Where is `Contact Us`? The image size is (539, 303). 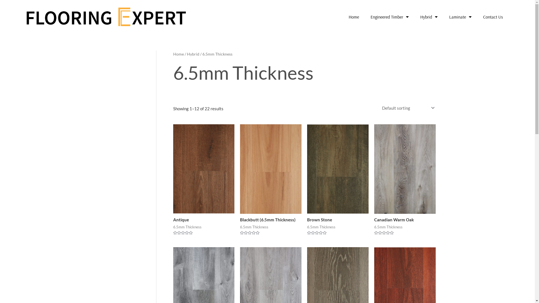
Contact Us is located at coordinates (493, 17).